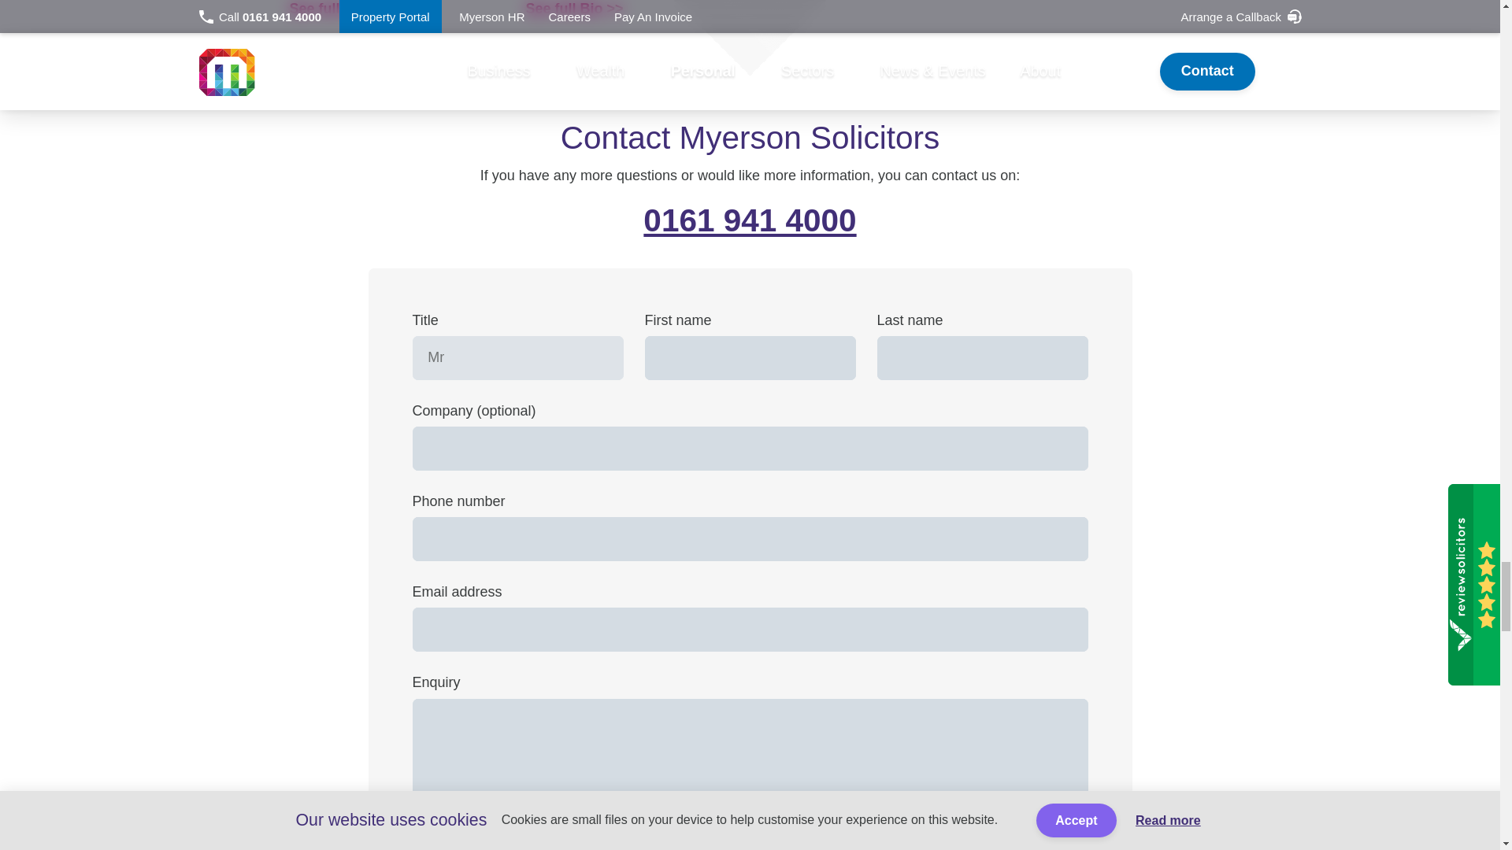 This screenshot has height=850, width=1512. I want to click on 1, so click(643, 848).